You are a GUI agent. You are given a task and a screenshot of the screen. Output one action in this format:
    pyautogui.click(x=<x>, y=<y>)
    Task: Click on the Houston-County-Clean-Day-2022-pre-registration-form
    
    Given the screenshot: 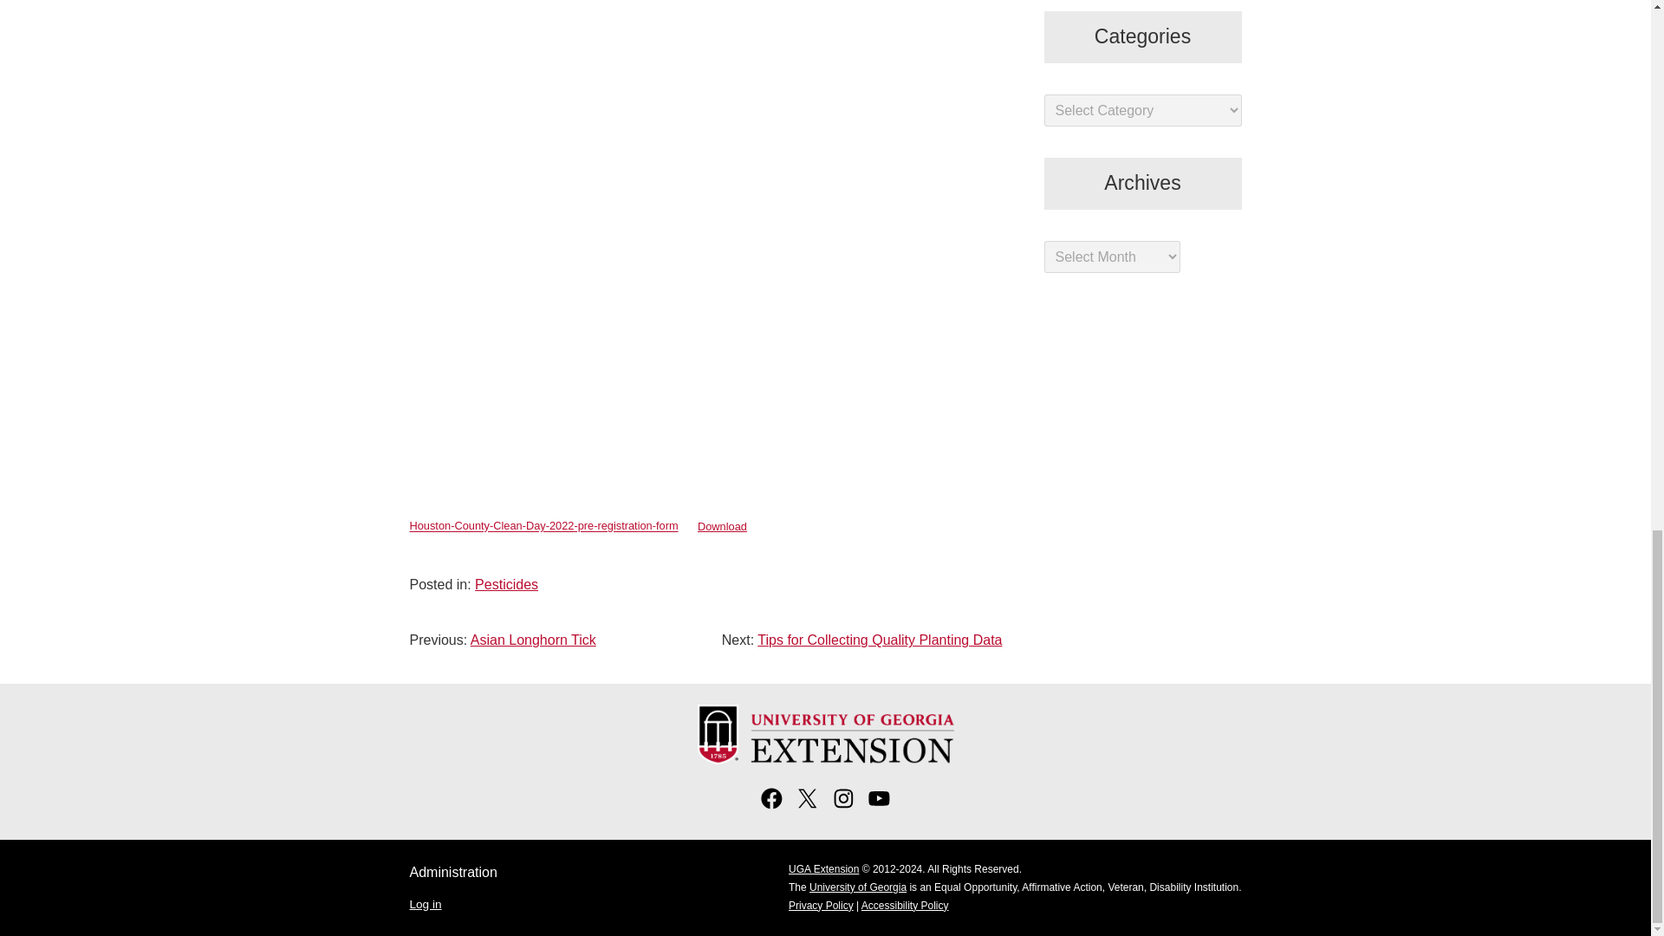 What is the action you would take?
    pyautogui.click(x=543, y=526)
    